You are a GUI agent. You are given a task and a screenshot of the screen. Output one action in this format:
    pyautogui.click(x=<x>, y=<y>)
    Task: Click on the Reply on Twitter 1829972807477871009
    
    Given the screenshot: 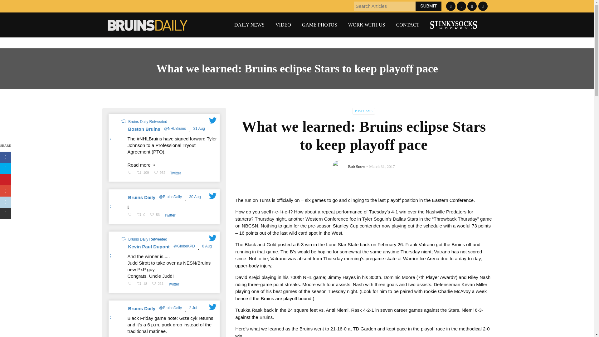 What is the action you would take?
    pyautogui.click(x=131, y=173)
    